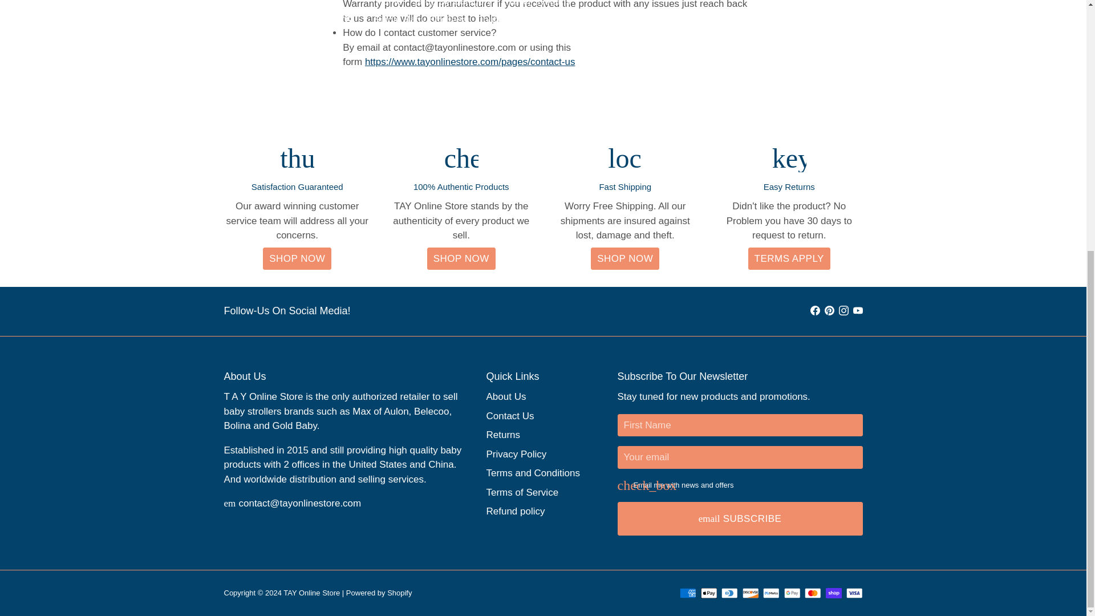  Describe the element at coordinates (813, 593) in the screenshot. I see `Mastercard` at that location.